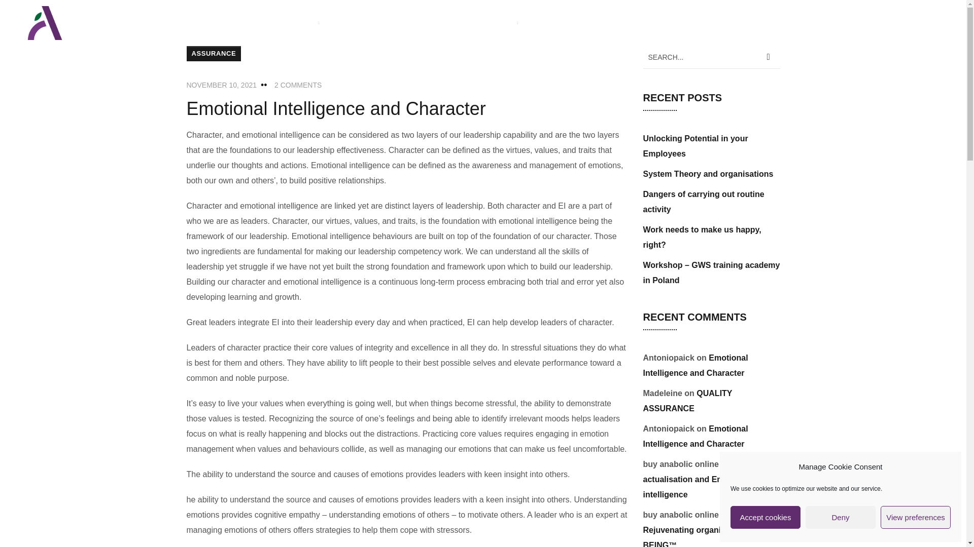 Image resolution: width=974 pixels, height=547 pixels. What do you see at coordinates (366, 23) in the screenshot?
I see `PROGRAMMES` at bounding box center [366, 23].